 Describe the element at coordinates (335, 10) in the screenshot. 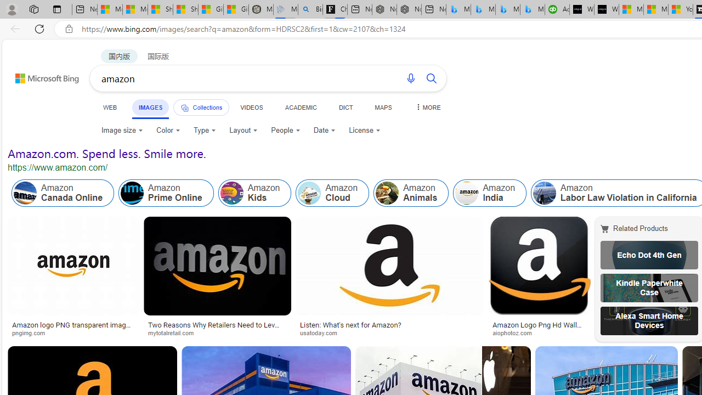

I see `Chloe Sorvino` at that location.